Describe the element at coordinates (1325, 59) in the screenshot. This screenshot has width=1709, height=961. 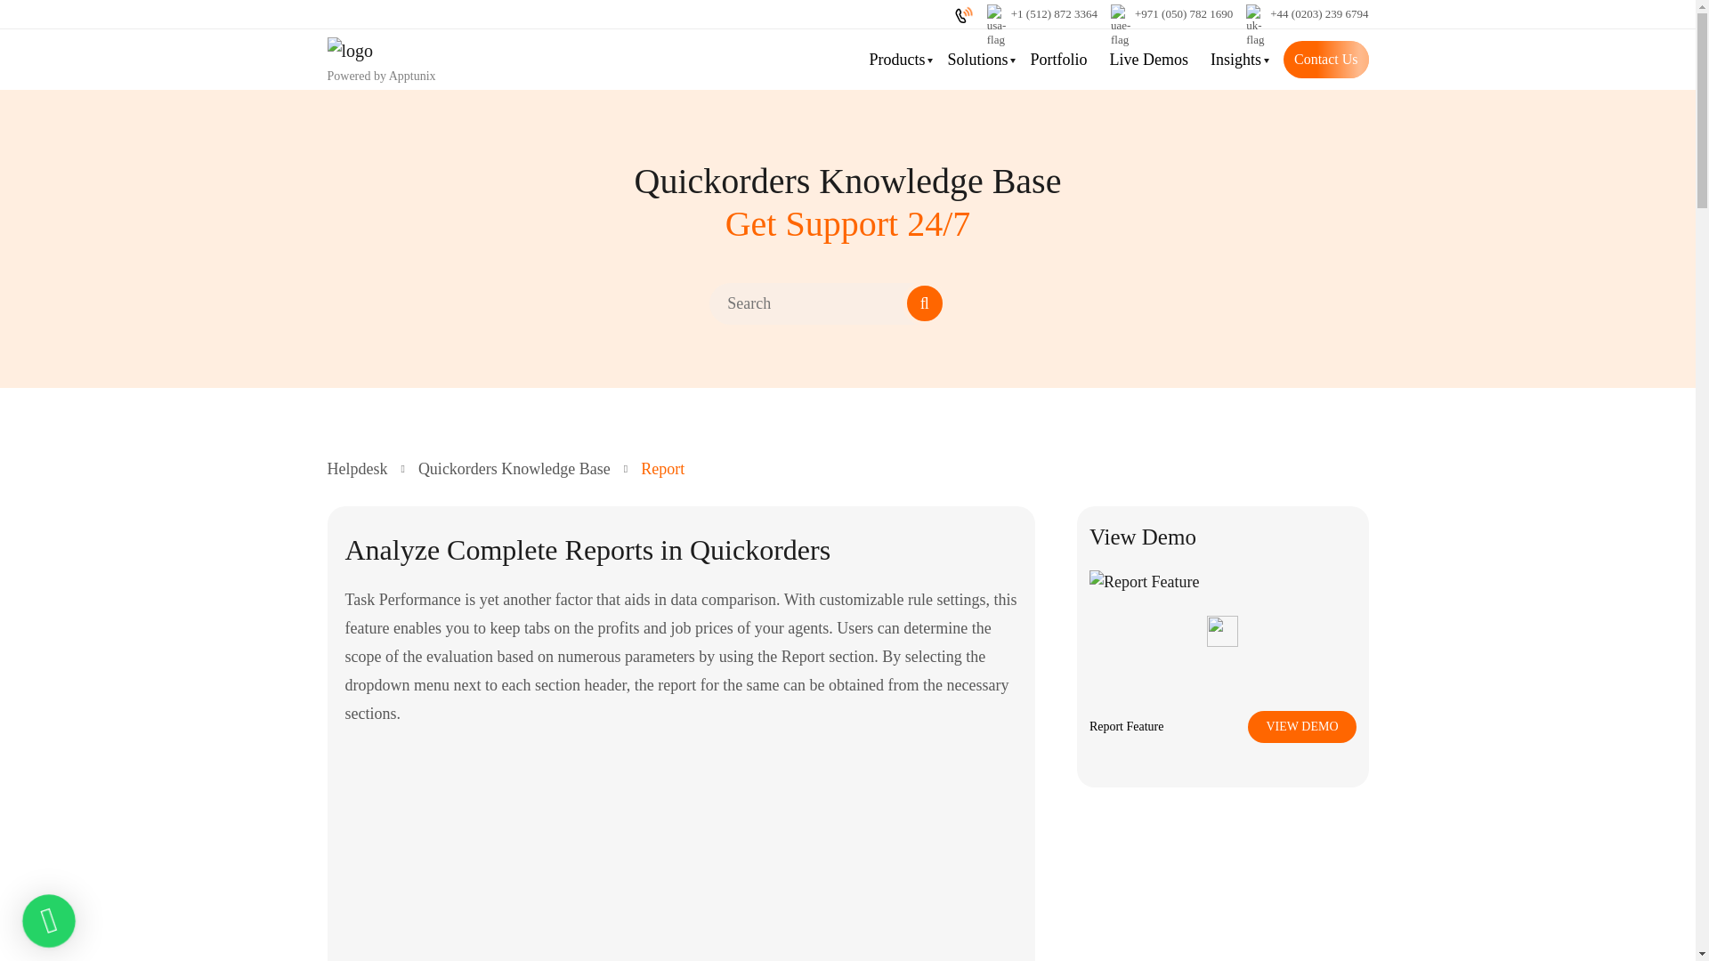
I see `Contact Us` at that location.